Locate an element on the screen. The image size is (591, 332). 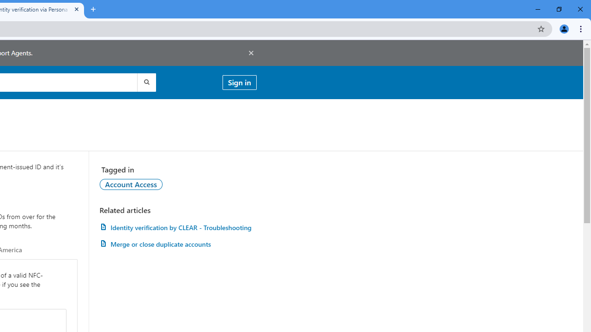
Identity verification by CLEAR - Troubleshooting is located at coordinates (178, 227).